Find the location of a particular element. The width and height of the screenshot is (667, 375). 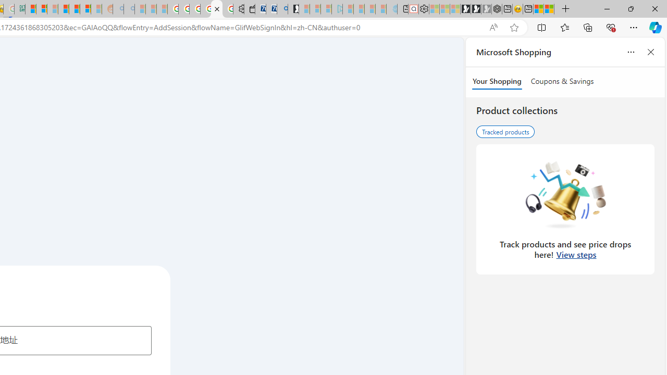

Microsoft Start Gaming is located at coordinates (293, 9).